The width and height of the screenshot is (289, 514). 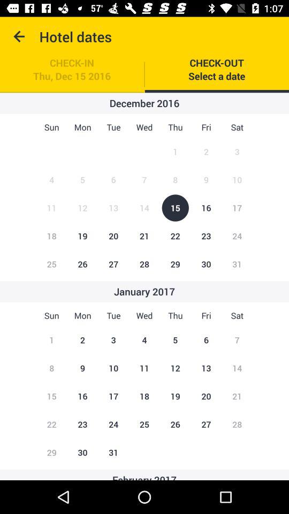 What do you see at coordinates (206, 152) in the screenshot?
I see `select the date 2 which is below fri` at bounding box center [206, 152].